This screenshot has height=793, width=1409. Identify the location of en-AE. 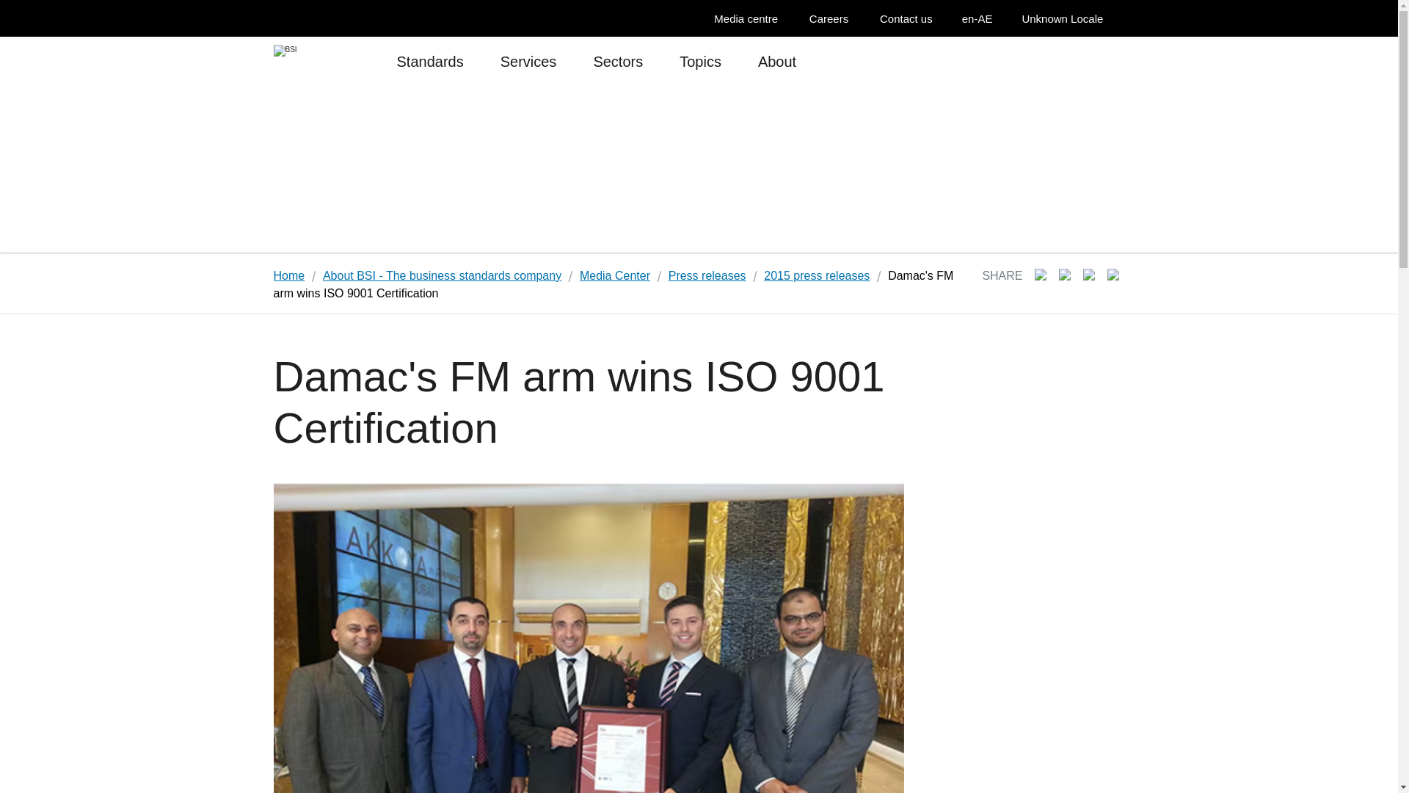
(983, 18).